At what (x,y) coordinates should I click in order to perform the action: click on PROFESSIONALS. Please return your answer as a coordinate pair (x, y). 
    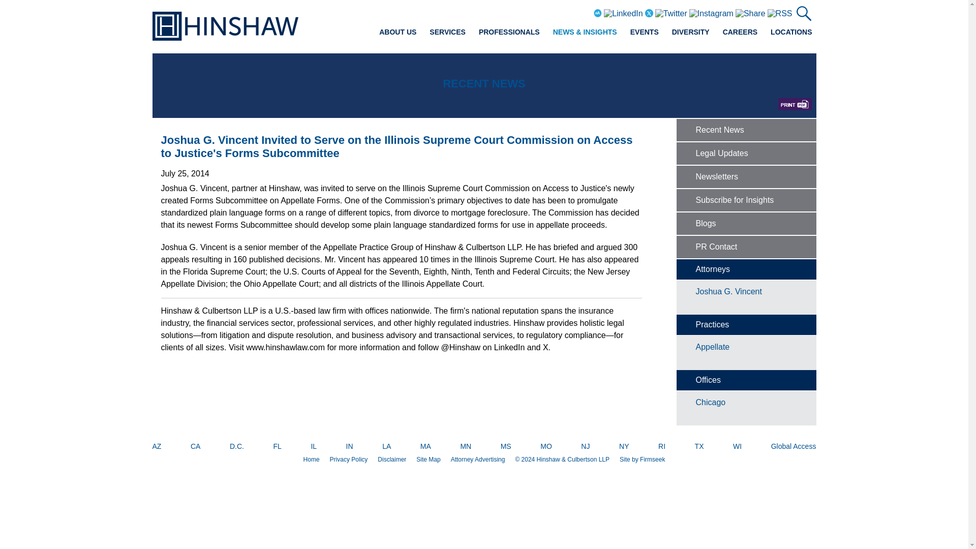
    Looking at the image, I should click on (509, 32).